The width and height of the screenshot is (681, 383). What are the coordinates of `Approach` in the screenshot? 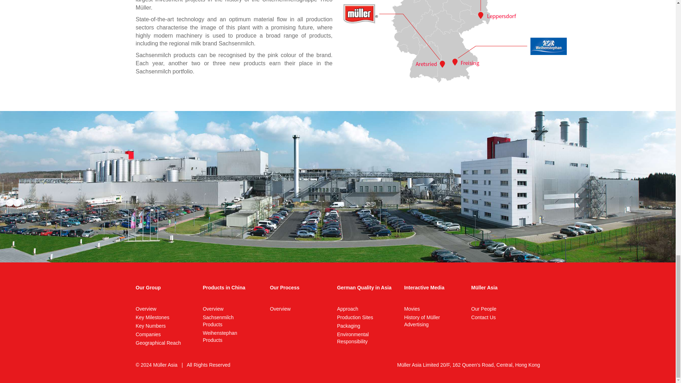 It's located at (348, 309).